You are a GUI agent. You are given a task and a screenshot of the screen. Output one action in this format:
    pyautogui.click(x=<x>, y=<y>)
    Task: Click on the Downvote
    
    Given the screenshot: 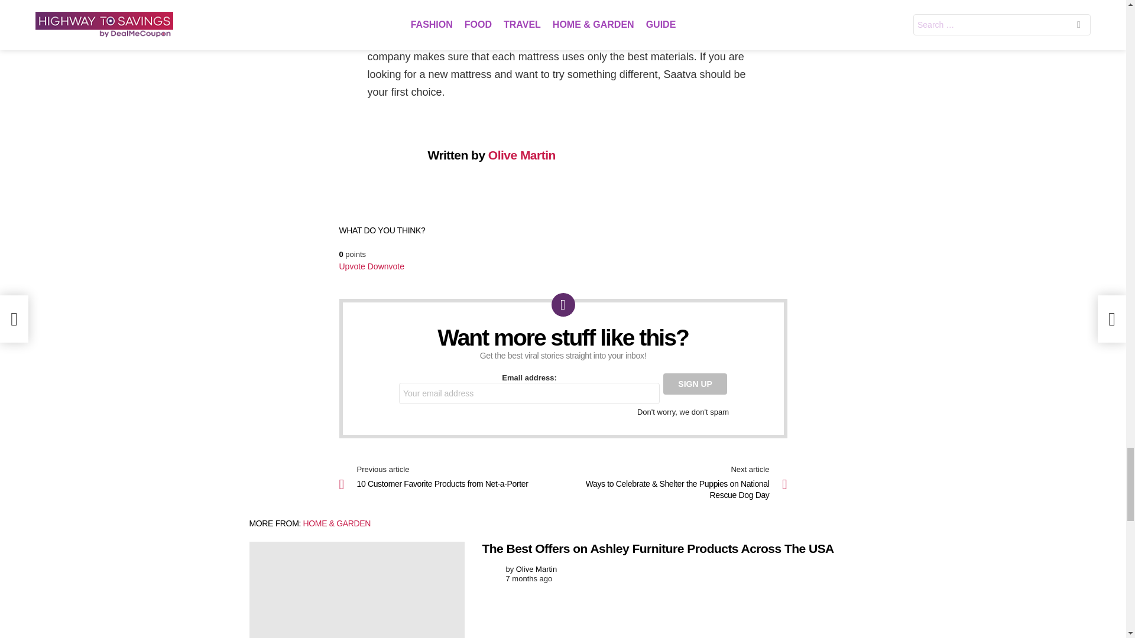 What is the action you would take?
    pyautogui.click(x=385, y=266)
    